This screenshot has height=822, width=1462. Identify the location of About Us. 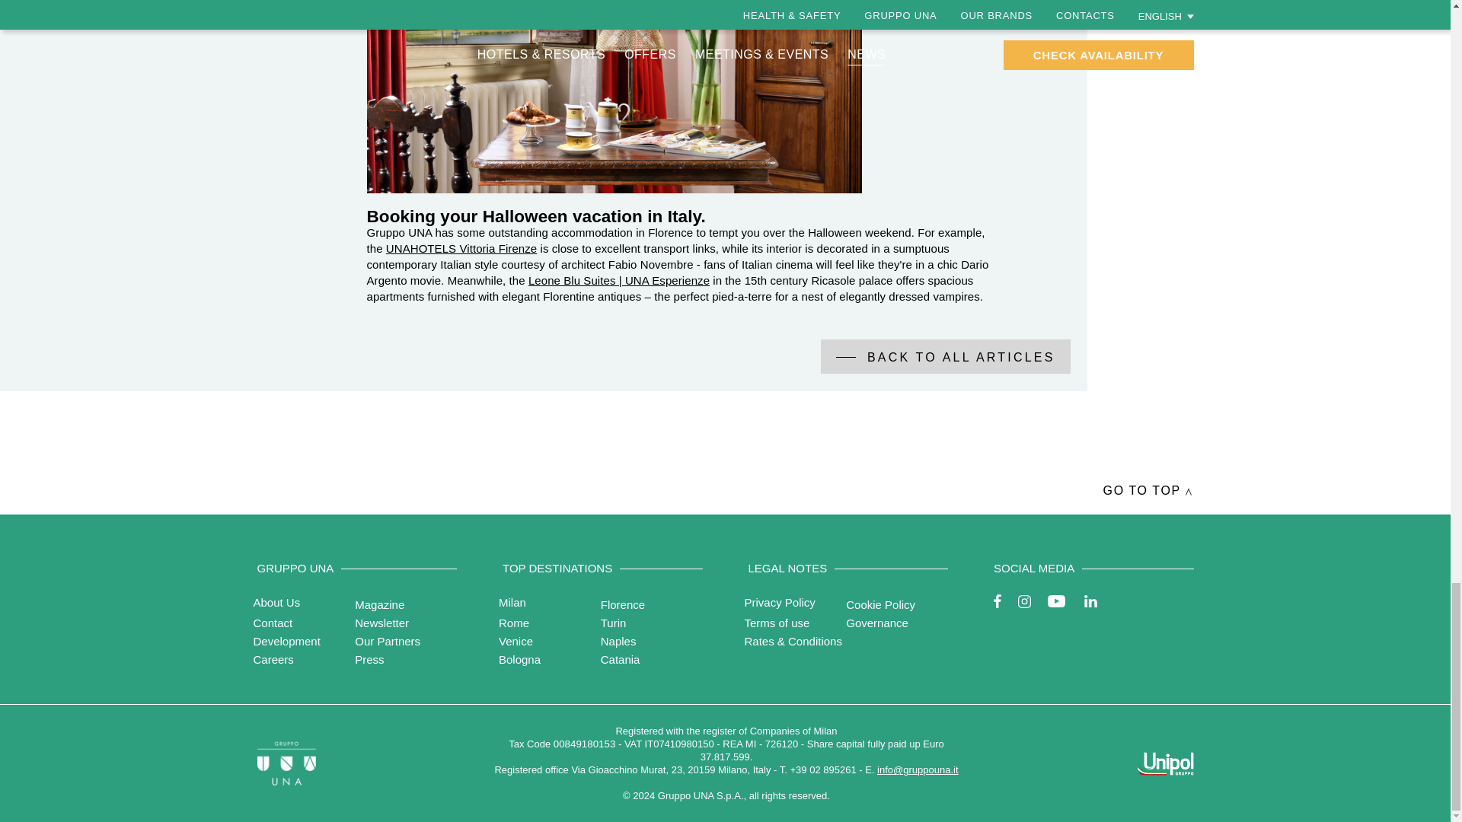
(276, 603).